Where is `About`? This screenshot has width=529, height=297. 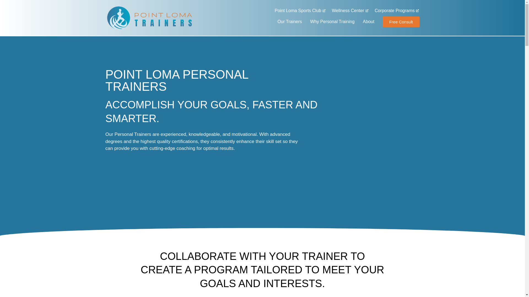 About is located at coordinates (369, 21).